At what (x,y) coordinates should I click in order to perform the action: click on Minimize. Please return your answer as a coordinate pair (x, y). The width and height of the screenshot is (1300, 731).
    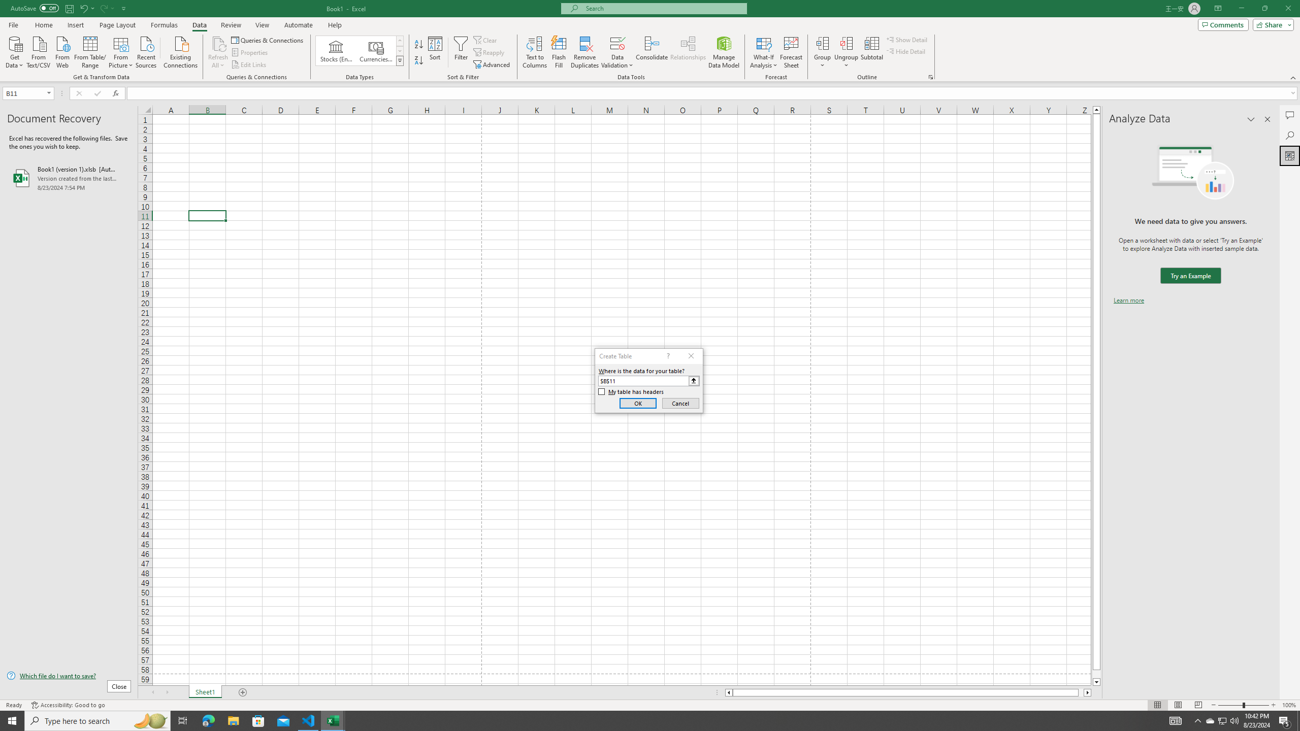
    Looking at the image, I should click on (1241, 9).